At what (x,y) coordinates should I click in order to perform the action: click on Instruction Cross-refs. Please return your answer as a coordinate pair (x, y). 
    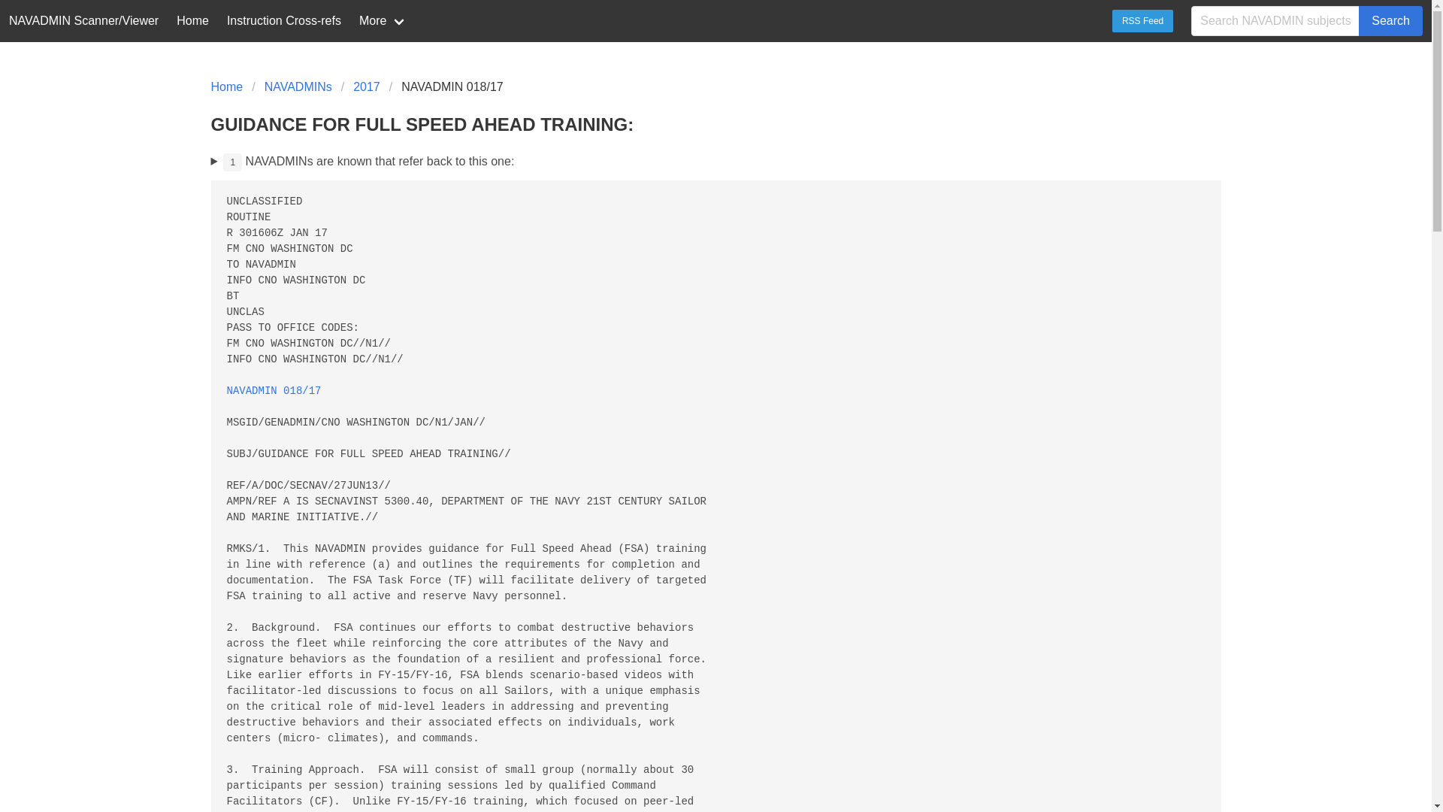
    Looking at the image, I should click on (284, 21).